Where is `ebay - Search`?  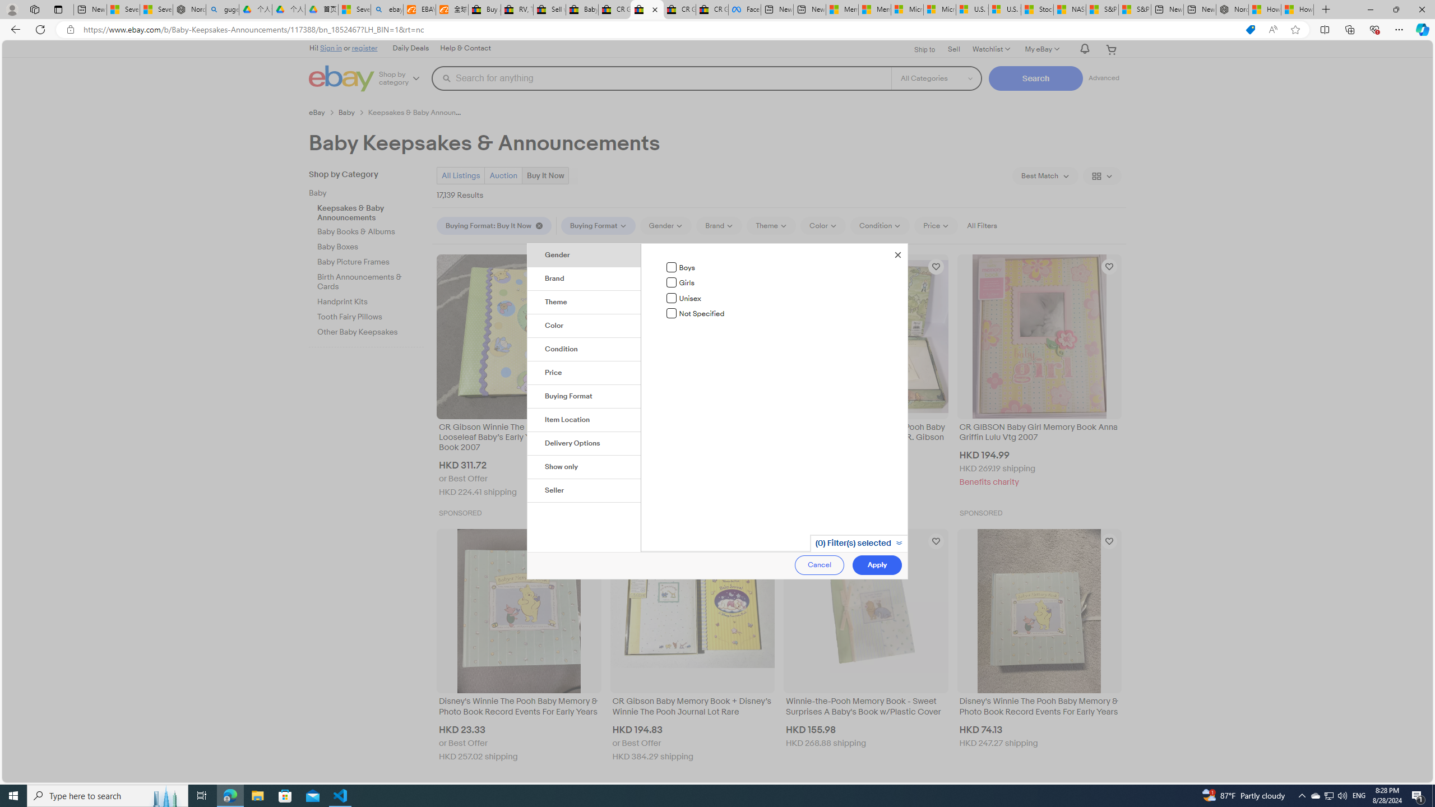 ebay - Search is located at coordinates (387, 10).